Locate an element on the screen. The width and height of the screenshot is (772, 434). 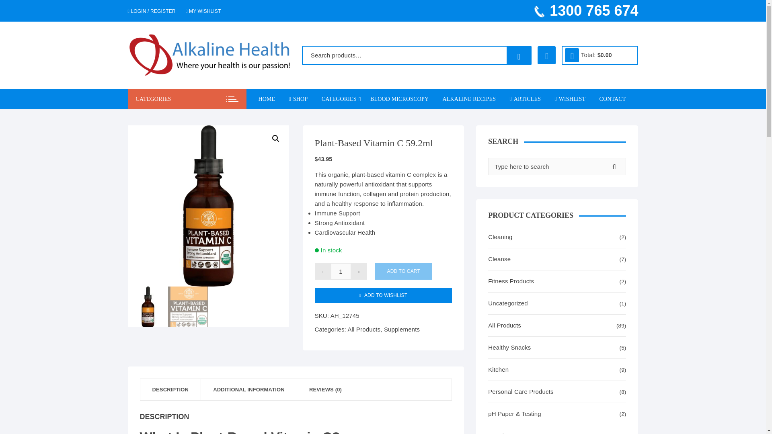
CONTACT is located at coordinates (613, 99).